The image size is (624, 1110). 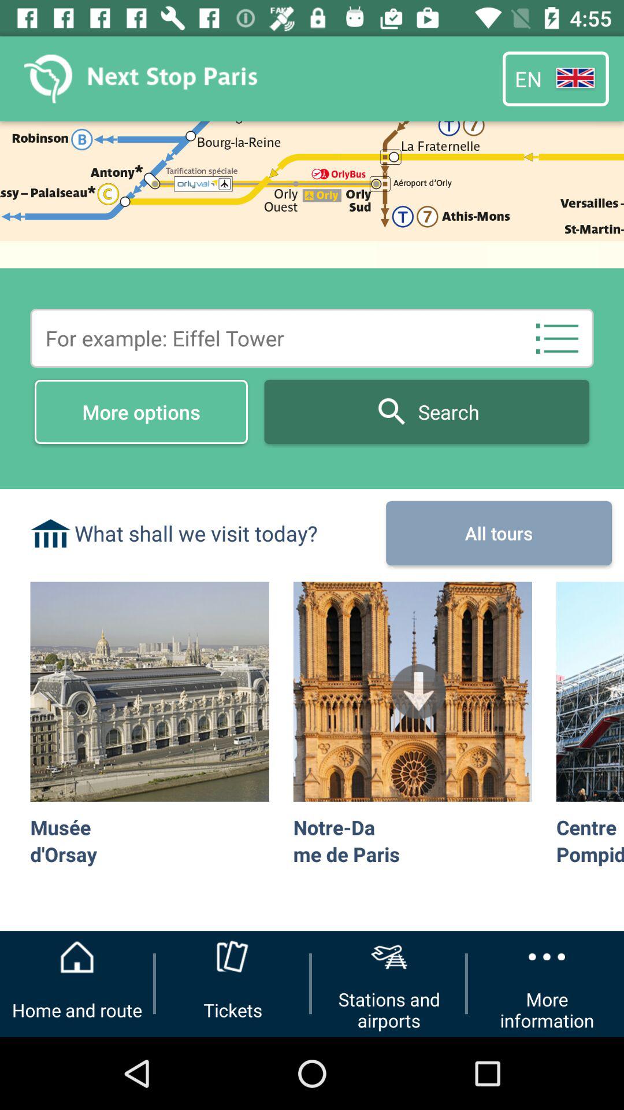 I want to click on tap the icon next to the what shall we, so click(x=499, y=533).